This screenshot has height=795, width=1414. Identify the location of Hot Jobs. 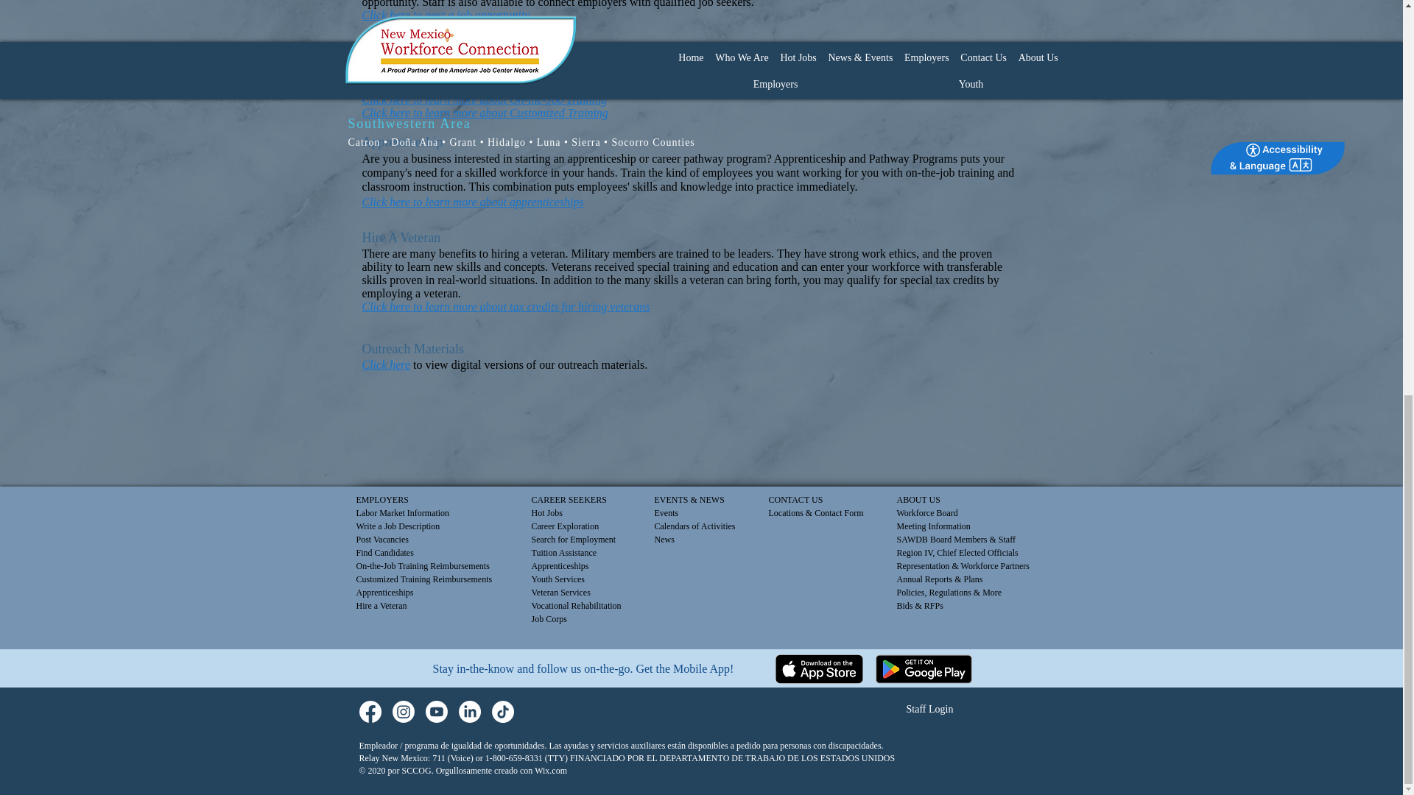
(546, 513).